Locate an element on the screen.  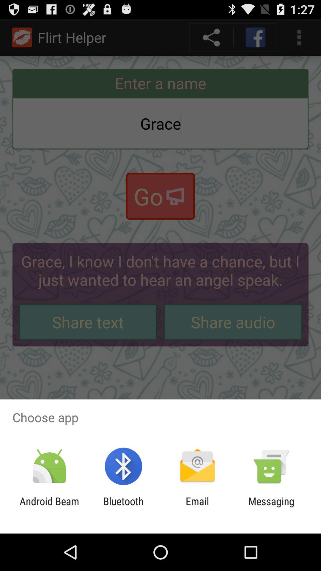
select the app next to bluetooth icon is located at coordinates (197, 507).